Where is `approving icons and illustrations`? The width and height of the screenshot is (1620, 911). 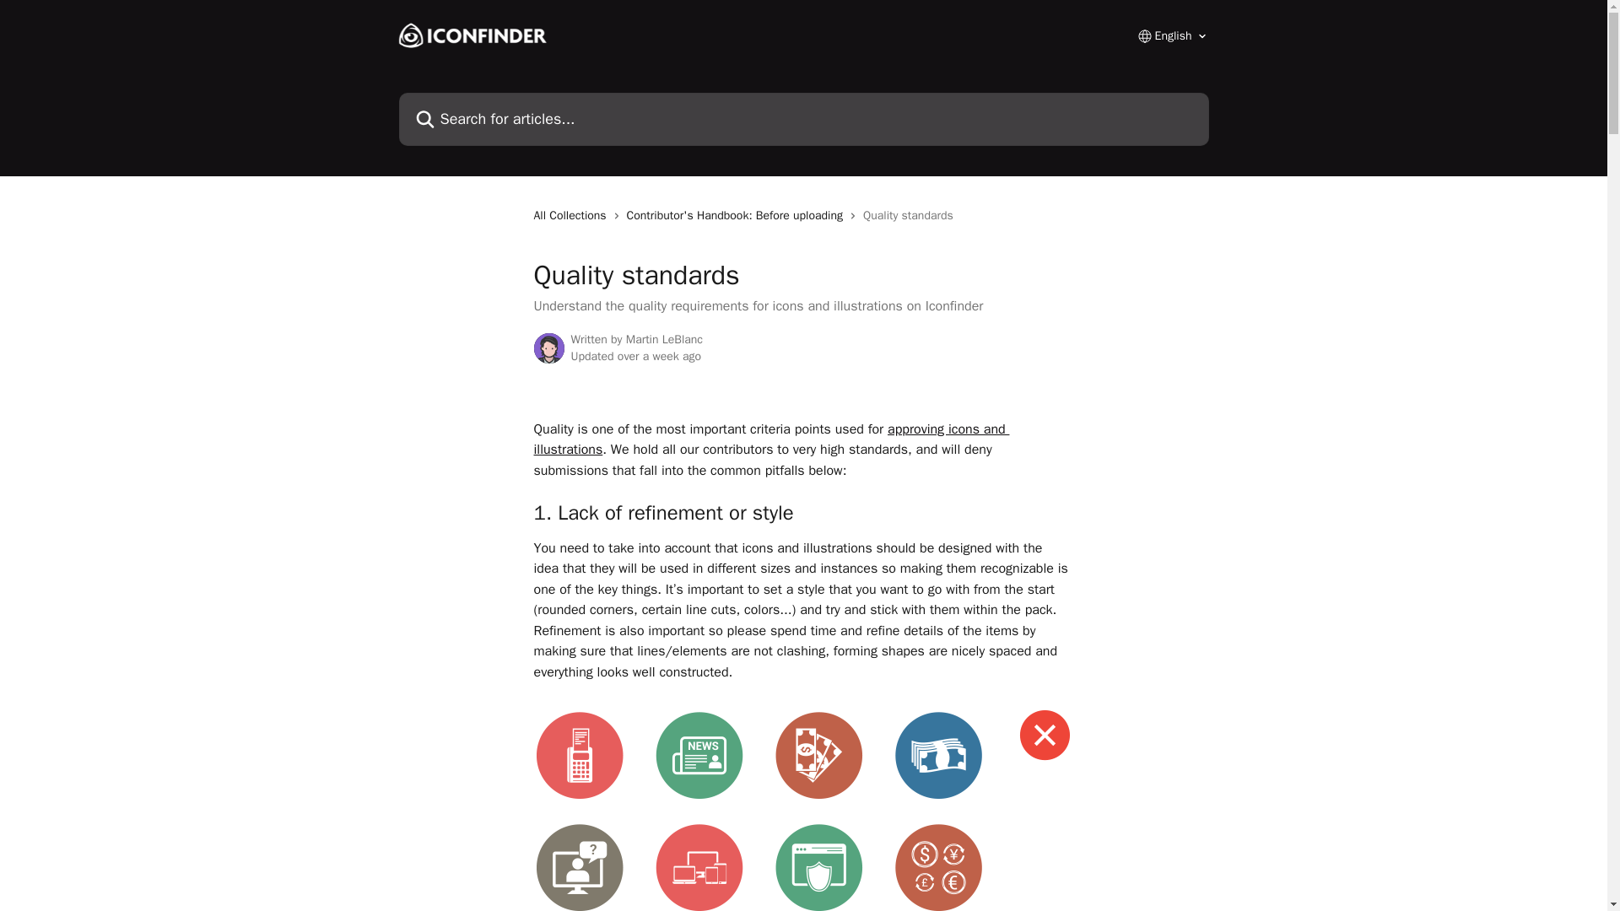 approving icons and illustrations is located at coordinates (771, 439).